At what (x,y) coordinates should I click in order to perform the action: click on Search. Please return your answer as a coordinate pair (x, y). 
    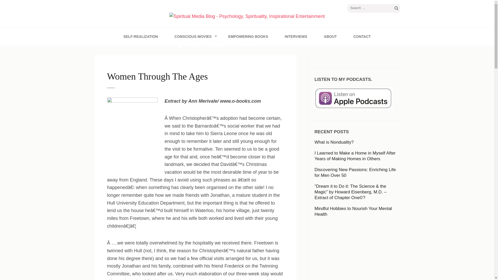
    Looking at the image, I should click on (396, 8).